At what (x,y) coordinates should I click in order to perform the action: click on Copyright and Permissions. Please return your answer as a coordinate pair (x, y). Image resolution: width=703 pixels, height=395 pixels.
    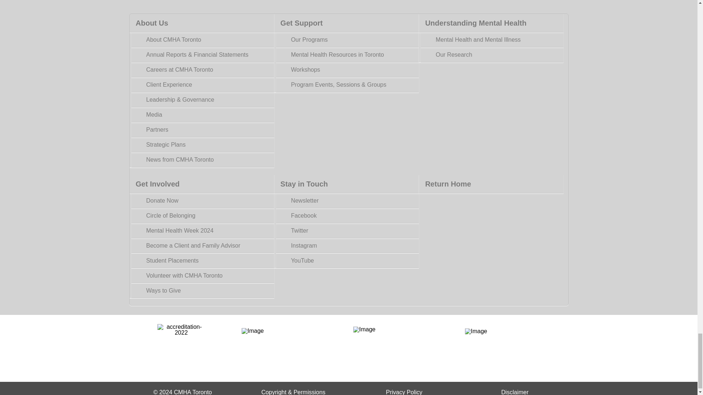
    Looking at the image, I should click on (293, 392).